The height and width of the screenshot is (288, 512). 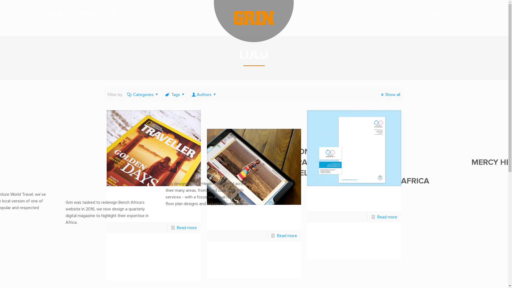 What do you see at coordinates (204, 95) in the screenshot?
I see `Authors` at bounding box center [204, 95].